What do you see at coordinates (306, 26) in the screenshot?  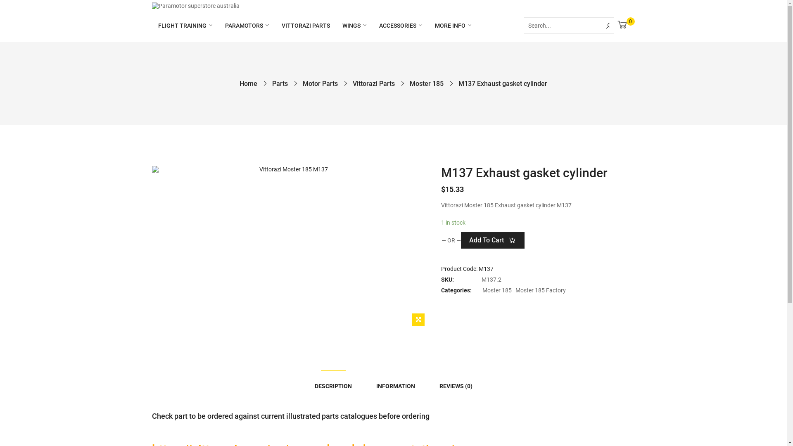 I see `VITTORAZI PARTS` at bounding box center [306, 26].